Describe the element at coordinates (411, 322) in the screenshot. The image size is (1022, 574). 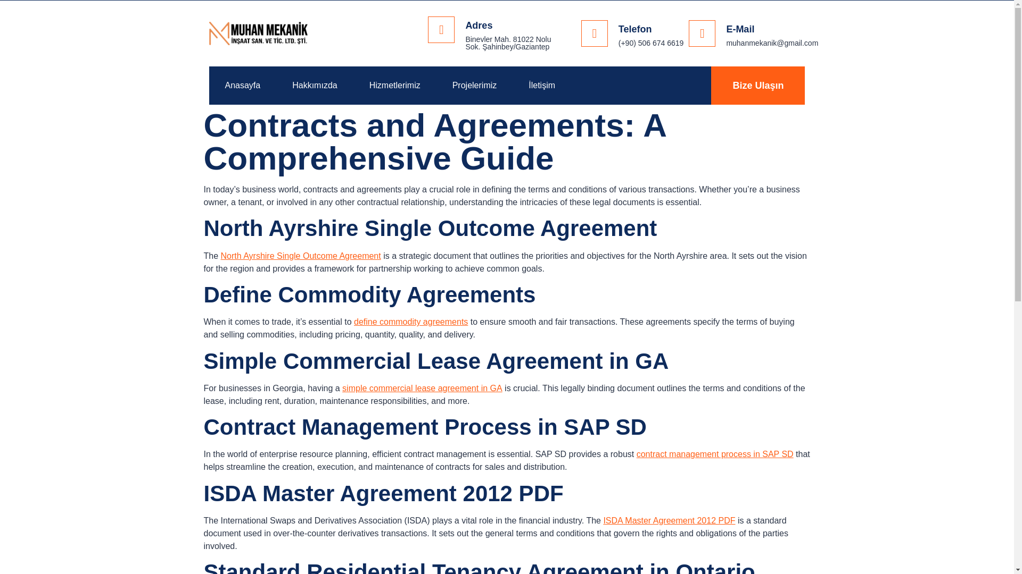
I see `define commodity agreements` at that location.